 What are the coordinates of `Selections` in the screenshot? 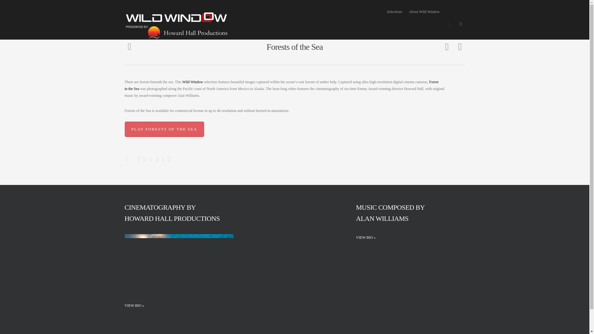 It's located at (394, 12).